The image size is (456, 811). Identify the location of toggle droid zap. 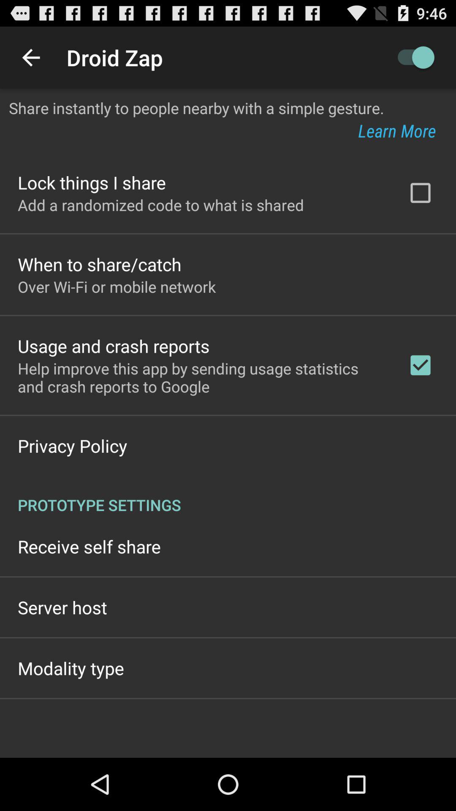
(412, 57).